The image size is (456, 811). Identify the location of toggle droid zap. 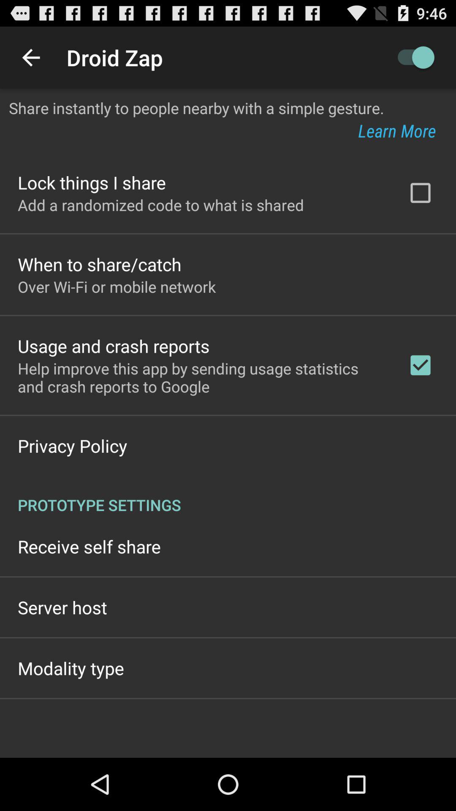
(412, 57).